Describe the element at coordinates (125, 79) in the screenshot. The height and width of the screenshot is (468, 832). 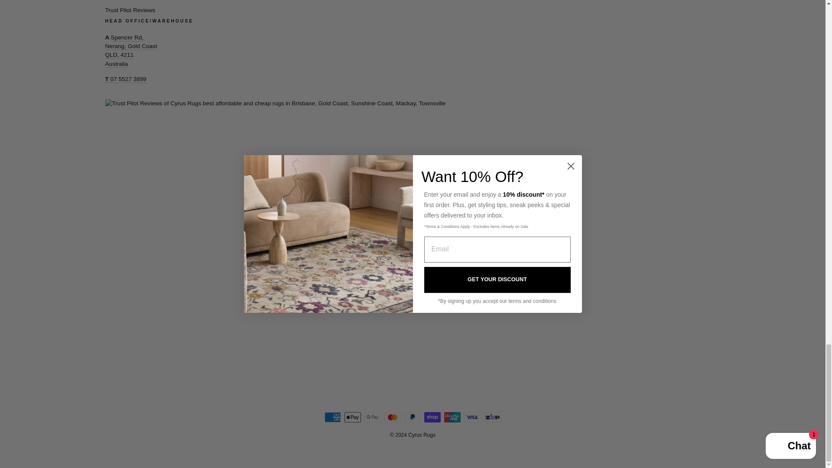
I see `Click to Call Cyrus Rugs HQ` at that location.